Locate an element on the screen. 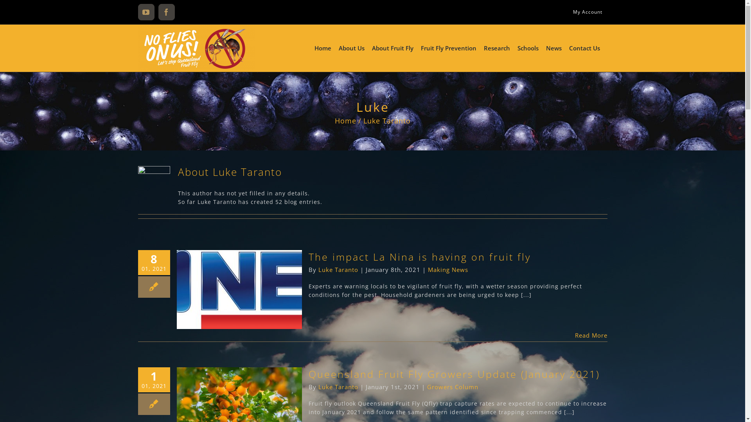 Image resolution: width=751 pixels, height=422 pixels. Schools is located at coordinates (528, 48).